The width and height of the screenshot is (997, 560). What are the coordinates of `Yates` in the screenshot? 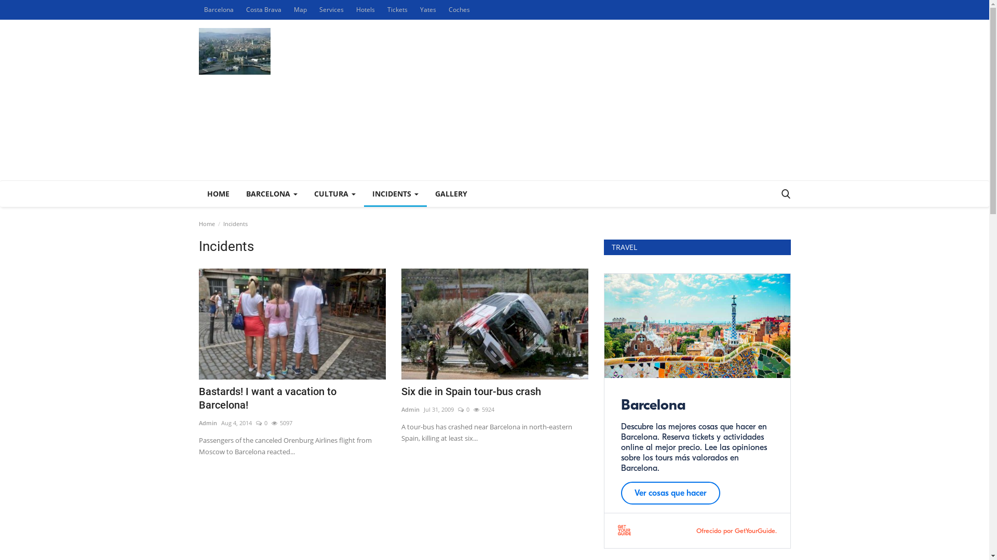 It's located at (428, 10).